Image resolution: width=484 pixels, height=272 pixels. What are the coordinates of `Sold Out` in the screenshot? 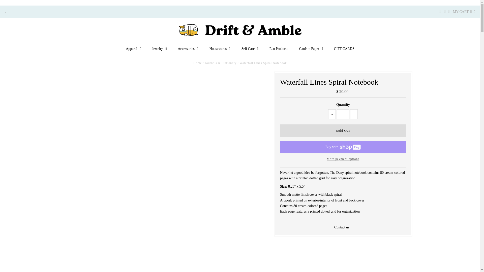 It's located at (343, 130).